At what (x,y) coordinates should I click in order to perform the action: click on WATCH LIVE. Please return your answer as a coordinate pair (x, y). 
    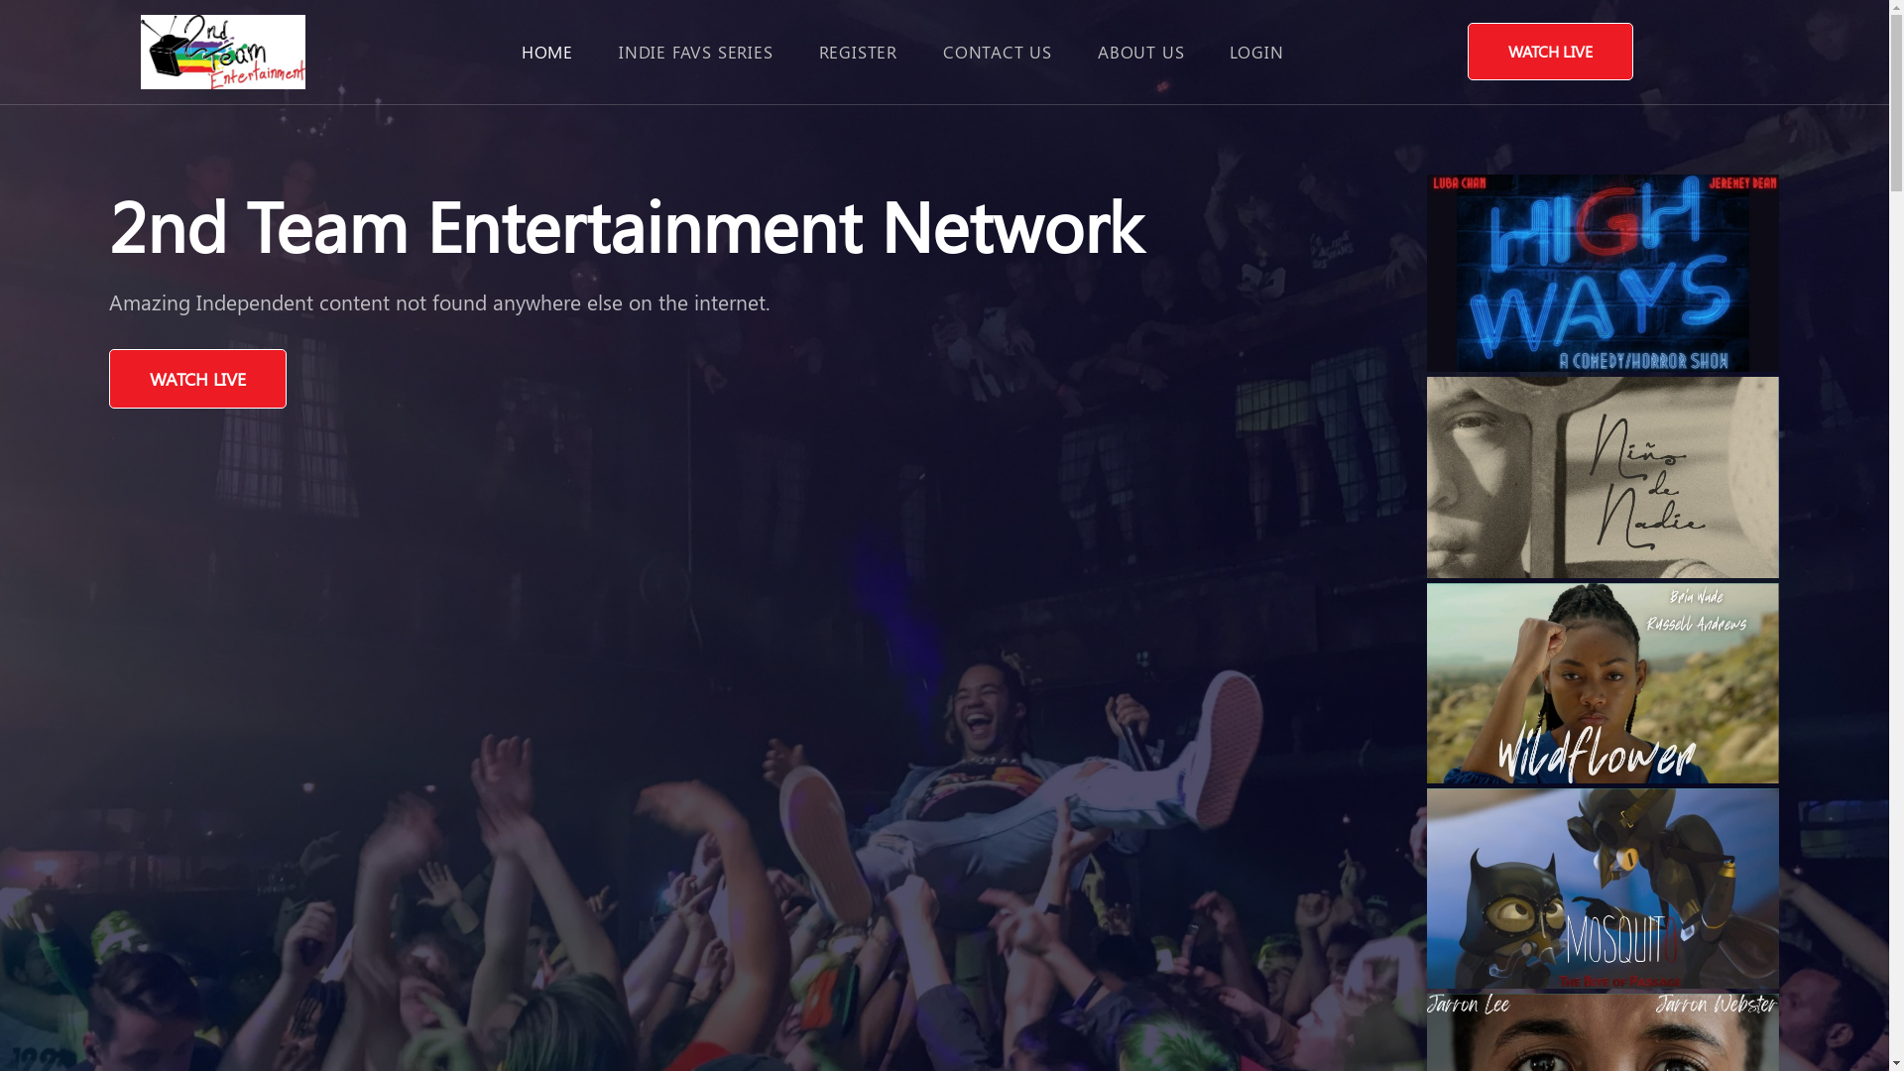
    Looking at the image, I should click on (1551, 52).